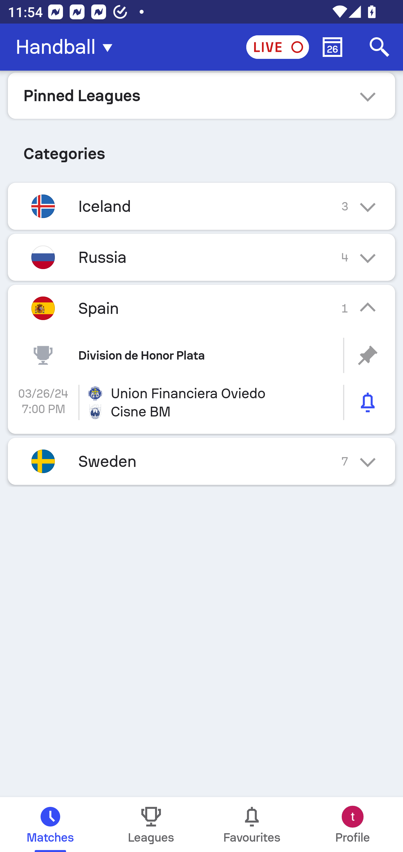 This screenshot has width=403, height=852. Describe the element at coordinates (201, 402) in the screenshot. I see `03/26/24 7:00 PM Union Financiera Oviedo Cisne BM` at that location.